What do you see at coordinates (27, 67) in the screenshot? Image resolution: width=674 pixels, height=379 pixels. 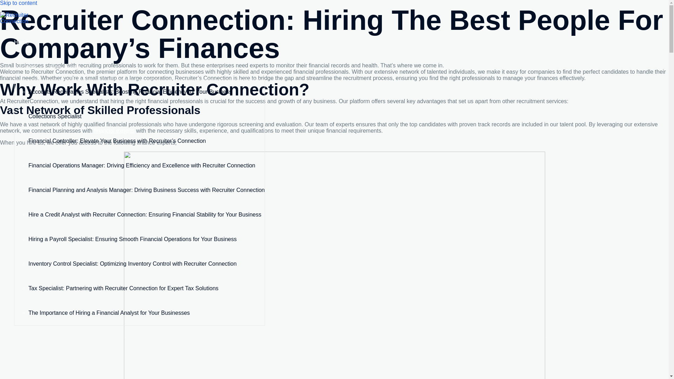 I see `Recruiter` at bounding box center [27, 67].